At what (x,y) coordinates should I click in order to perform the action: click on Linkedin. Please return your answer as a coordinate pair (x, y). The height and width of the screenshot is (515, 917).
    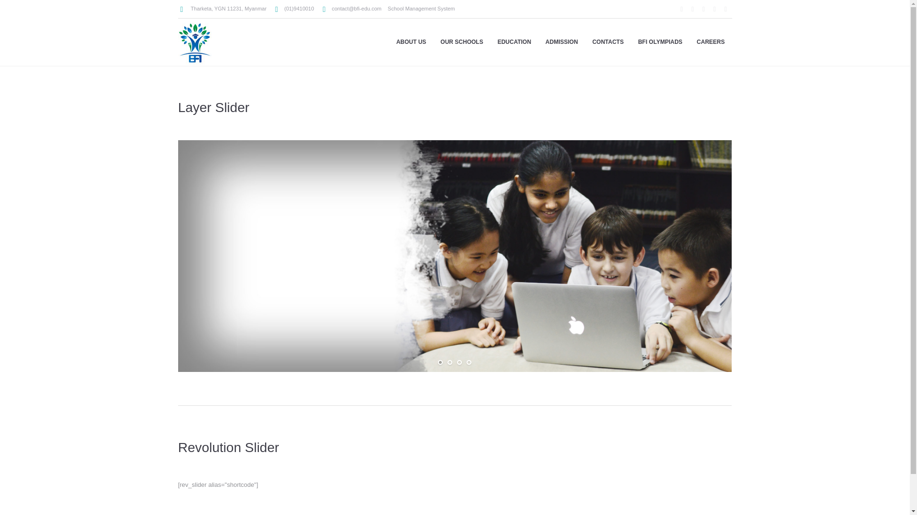
    Looking at the image, I should click on (681, 10).